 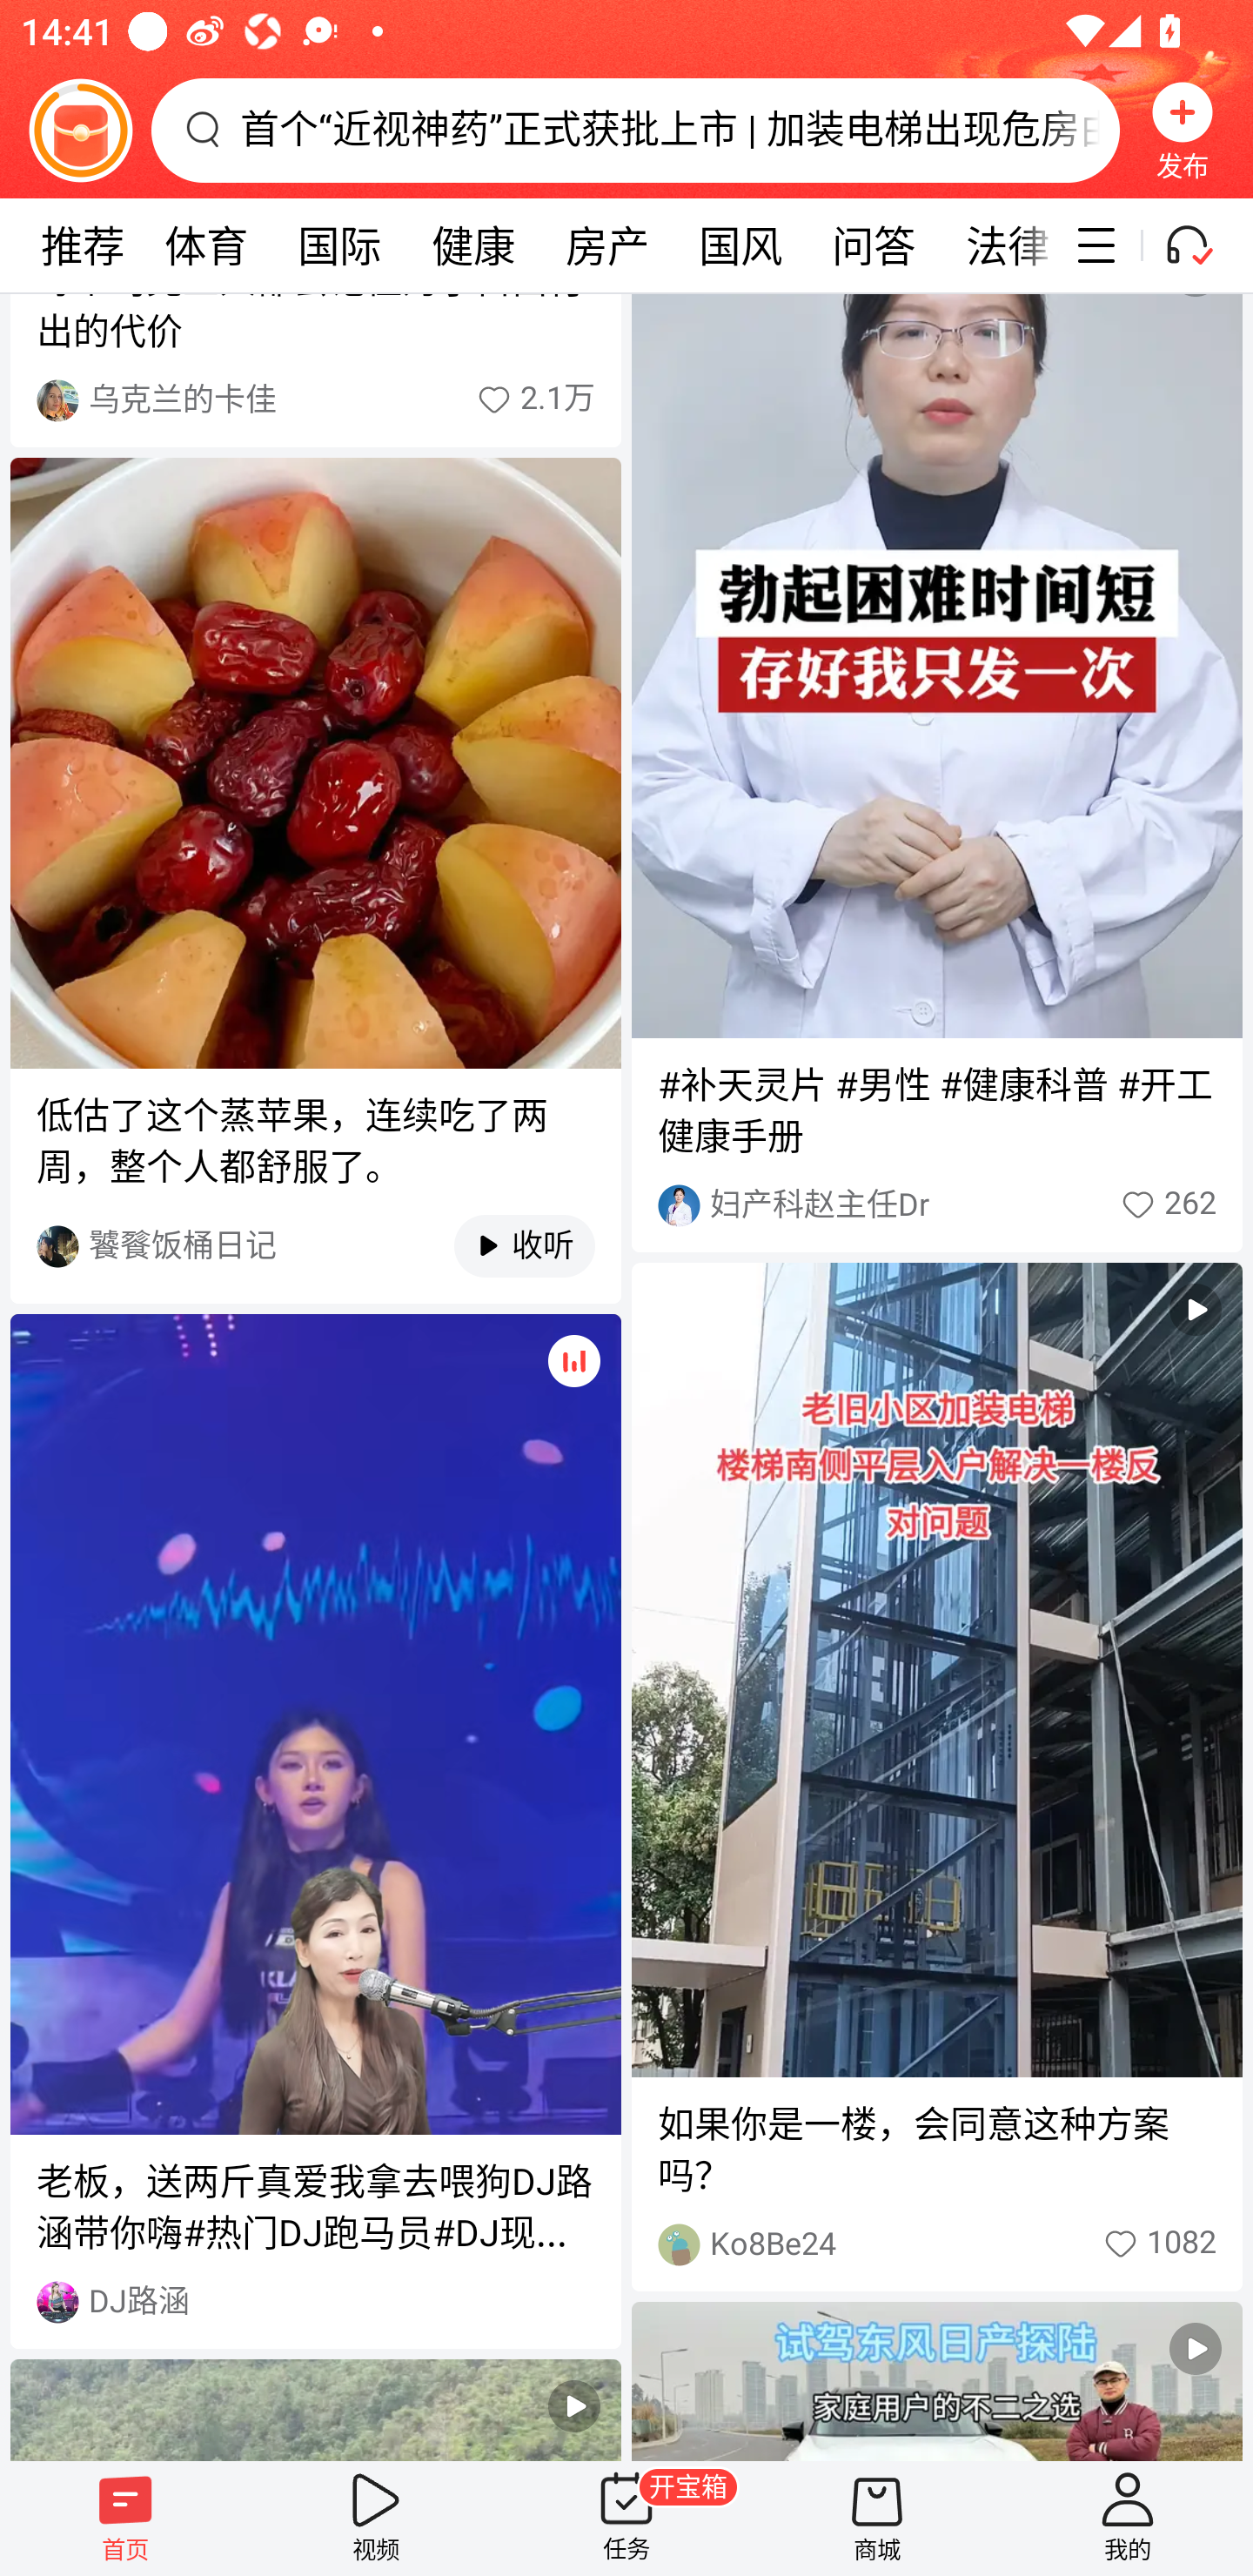 What do you see at coordinates (376, 2518) in the screenshot?
I see `视频` at bounding box center [376, 2518].